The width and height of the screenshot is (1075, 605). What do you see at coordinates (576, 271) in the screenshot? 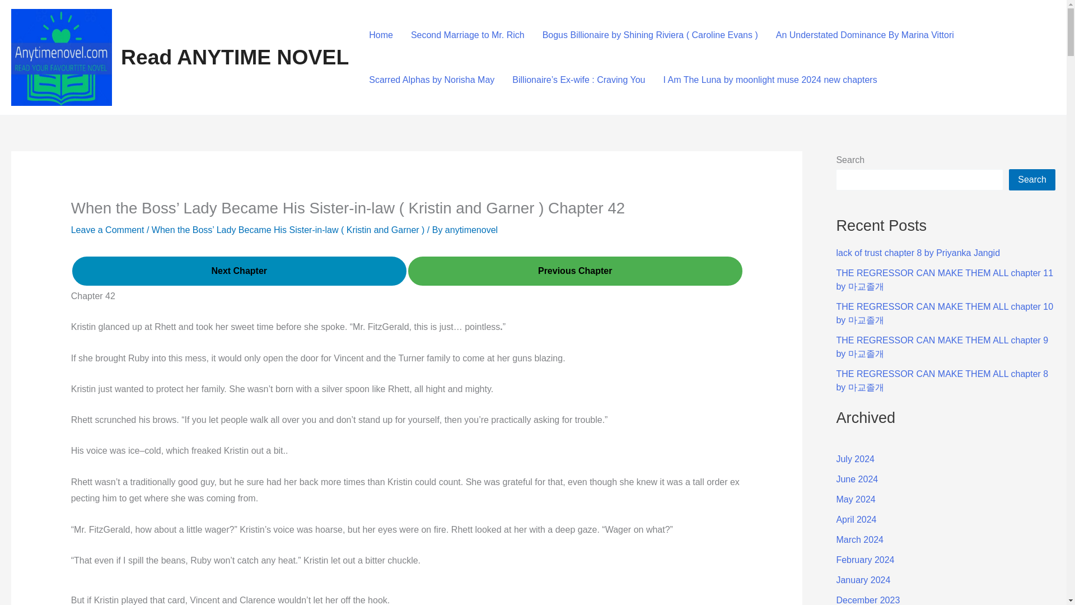
I see `Previous Chapter` at bounding box center [576, 271].